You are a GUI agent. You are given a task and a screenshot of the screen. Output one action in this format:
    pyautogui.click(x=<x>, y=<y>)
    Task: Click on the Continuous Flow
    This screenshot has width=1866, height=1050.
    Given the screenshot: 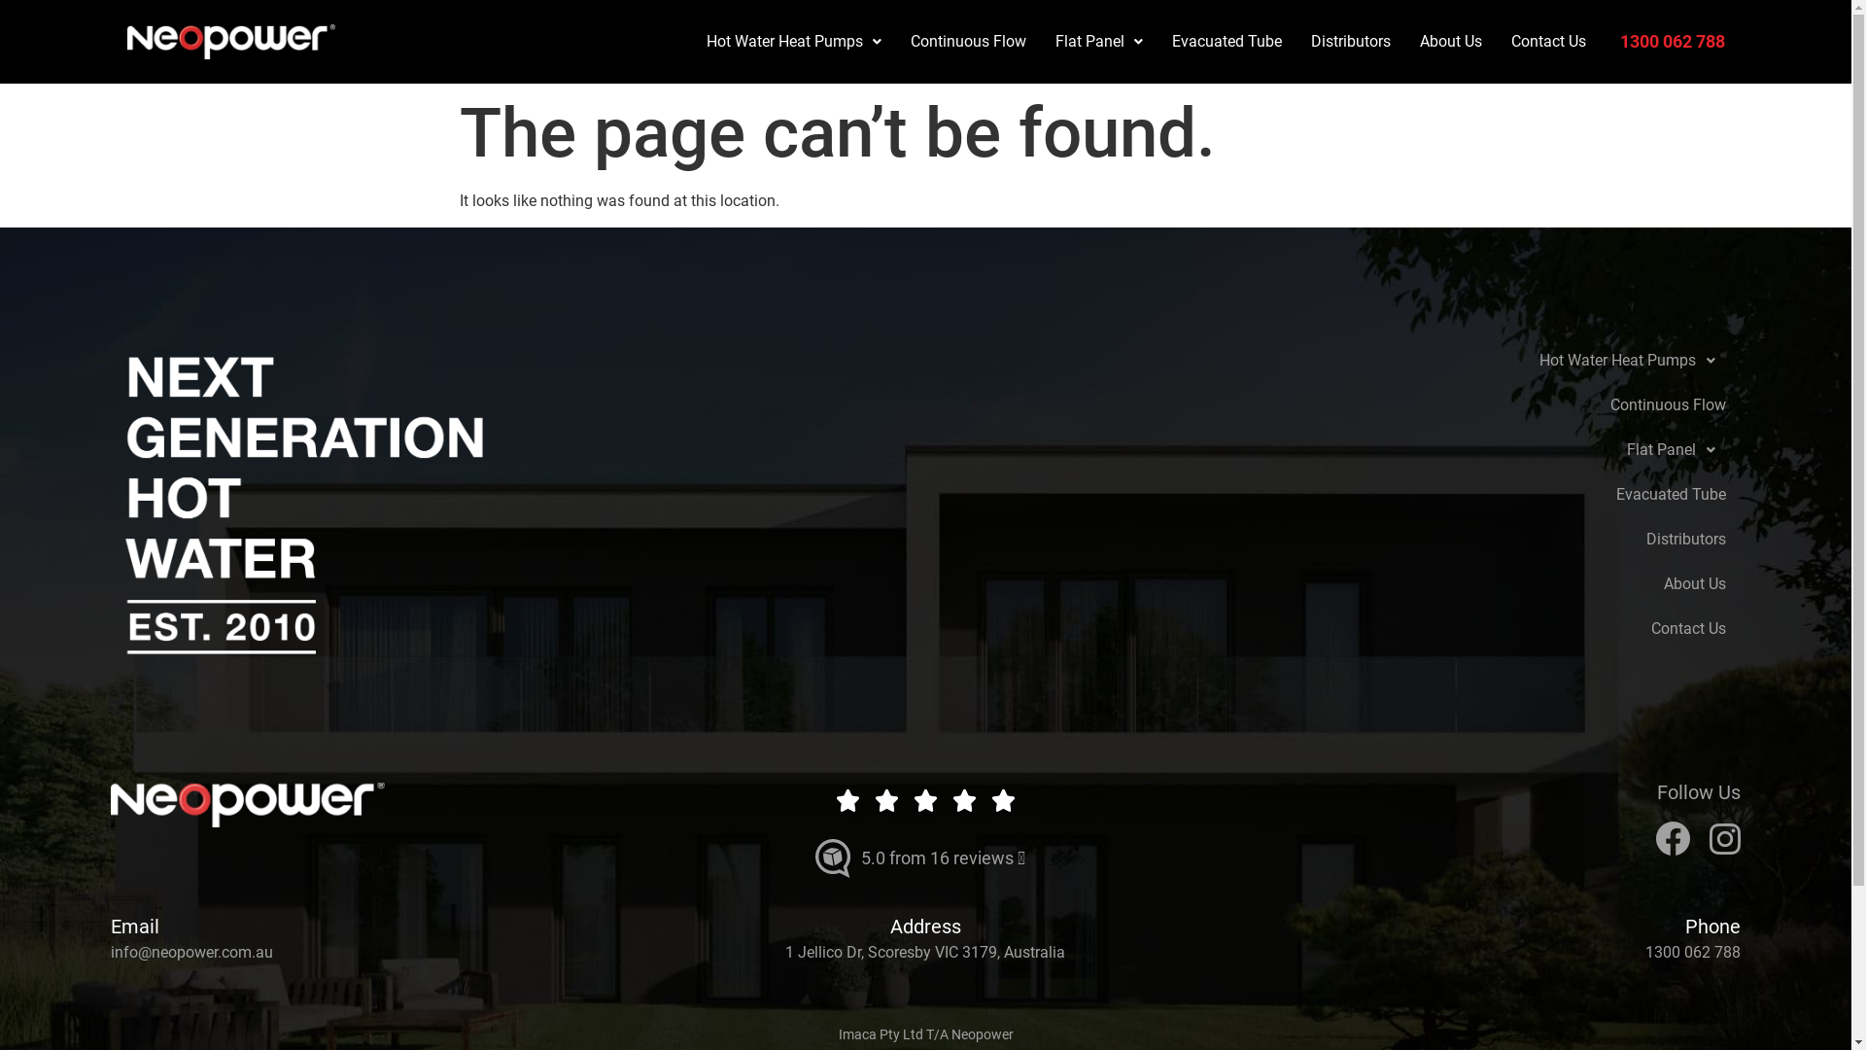 What is the action you would take?
    pyautogui.click(x=1609, y=405)
    